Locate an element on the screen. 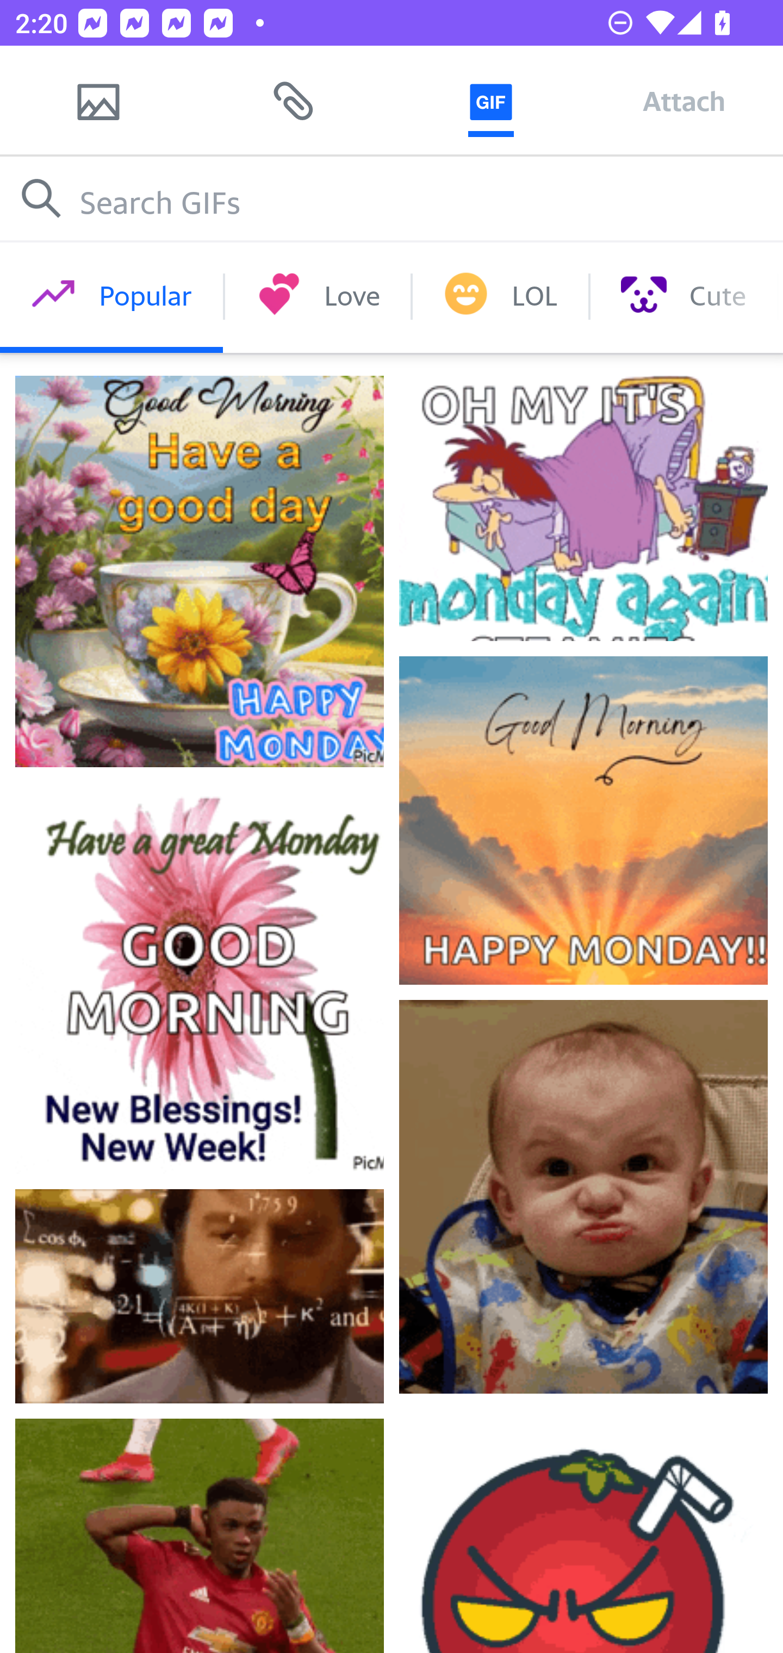 This screenshot has height=1653, width=783. Camera photos is located at coordinates (98, 101).